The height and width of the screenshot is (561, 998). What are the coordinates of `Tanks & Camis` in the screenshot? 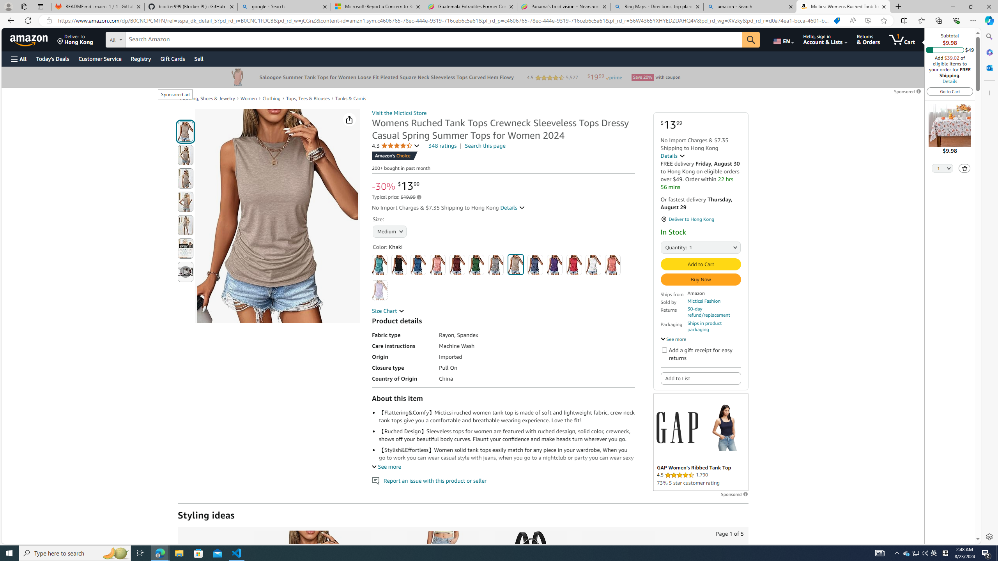 It's located at (351, 99).